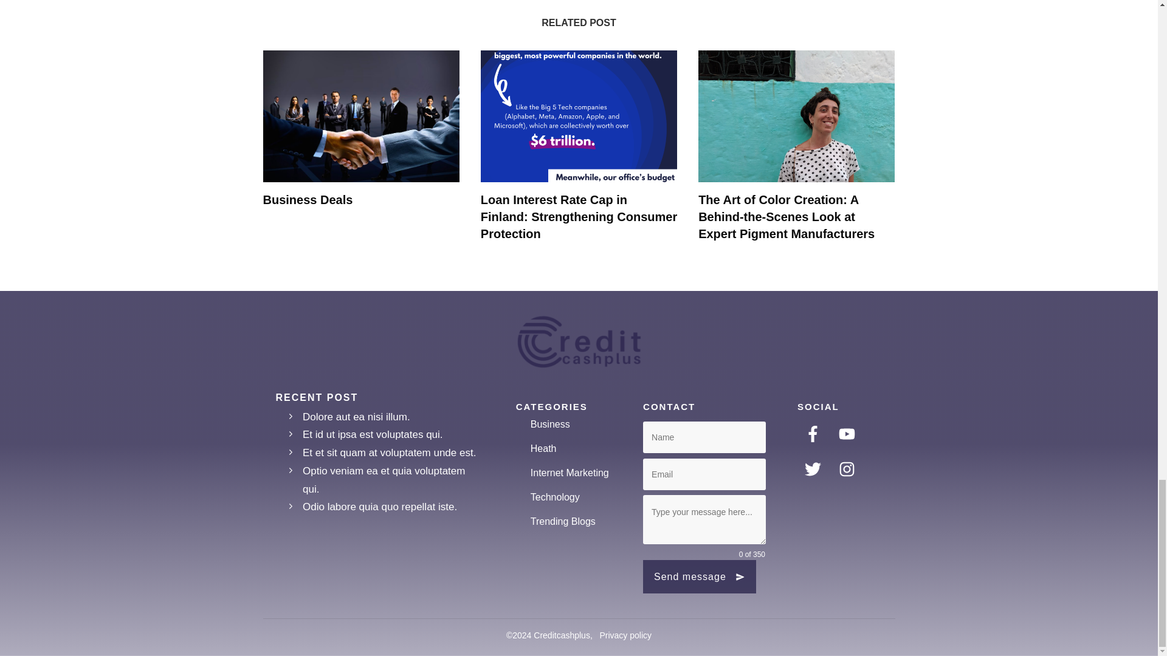 The image size is (1167, 656). Describe the element at coordinates (308, 199) in the screenshot. I see `Business Deals` at that location.